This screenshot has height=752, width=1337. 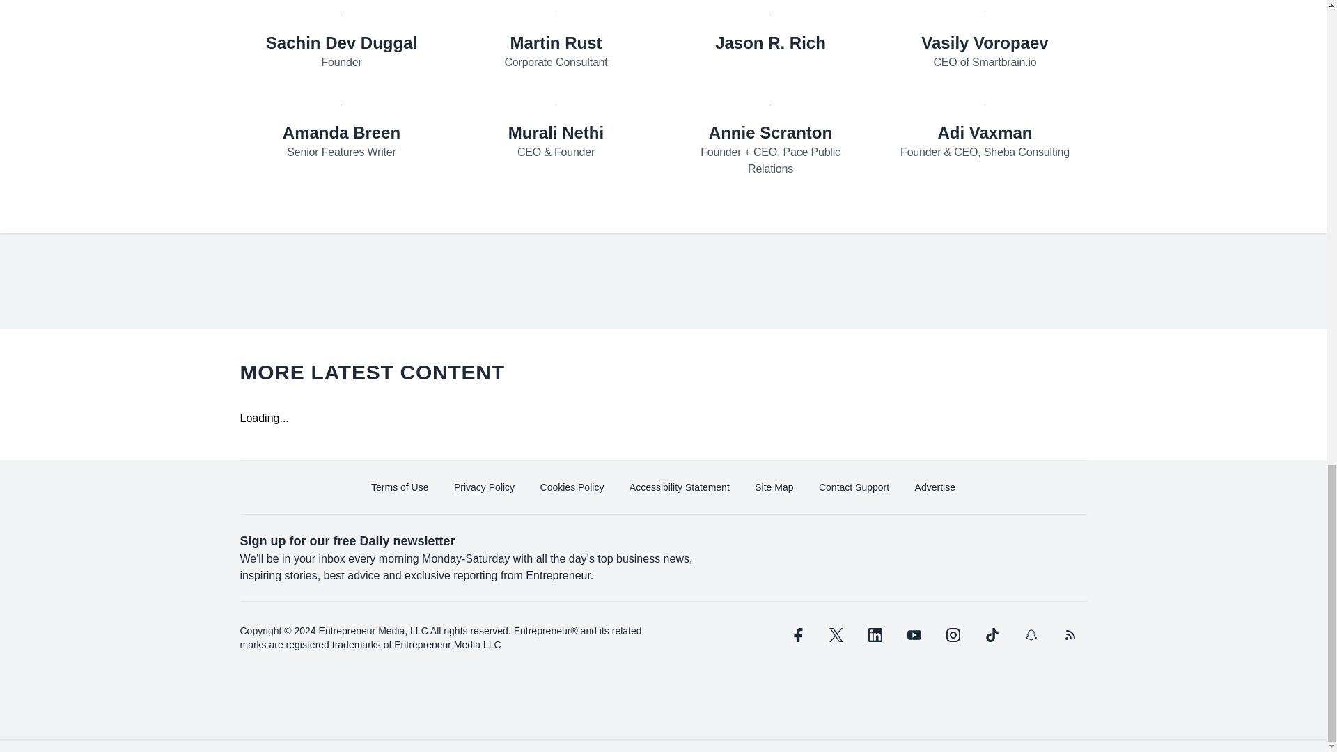 What do you see at coordinates (836, 635) in the screenshot?
I see `twitter` at bounding box center [836, 635].